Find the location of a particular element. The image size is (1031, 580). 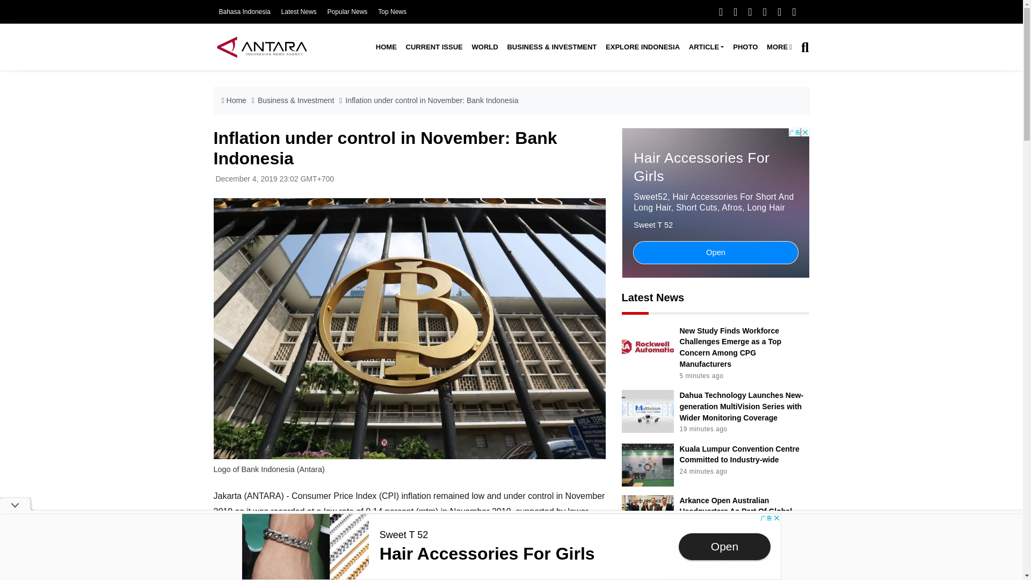

PHOTO is located at coordinates (745, 47).